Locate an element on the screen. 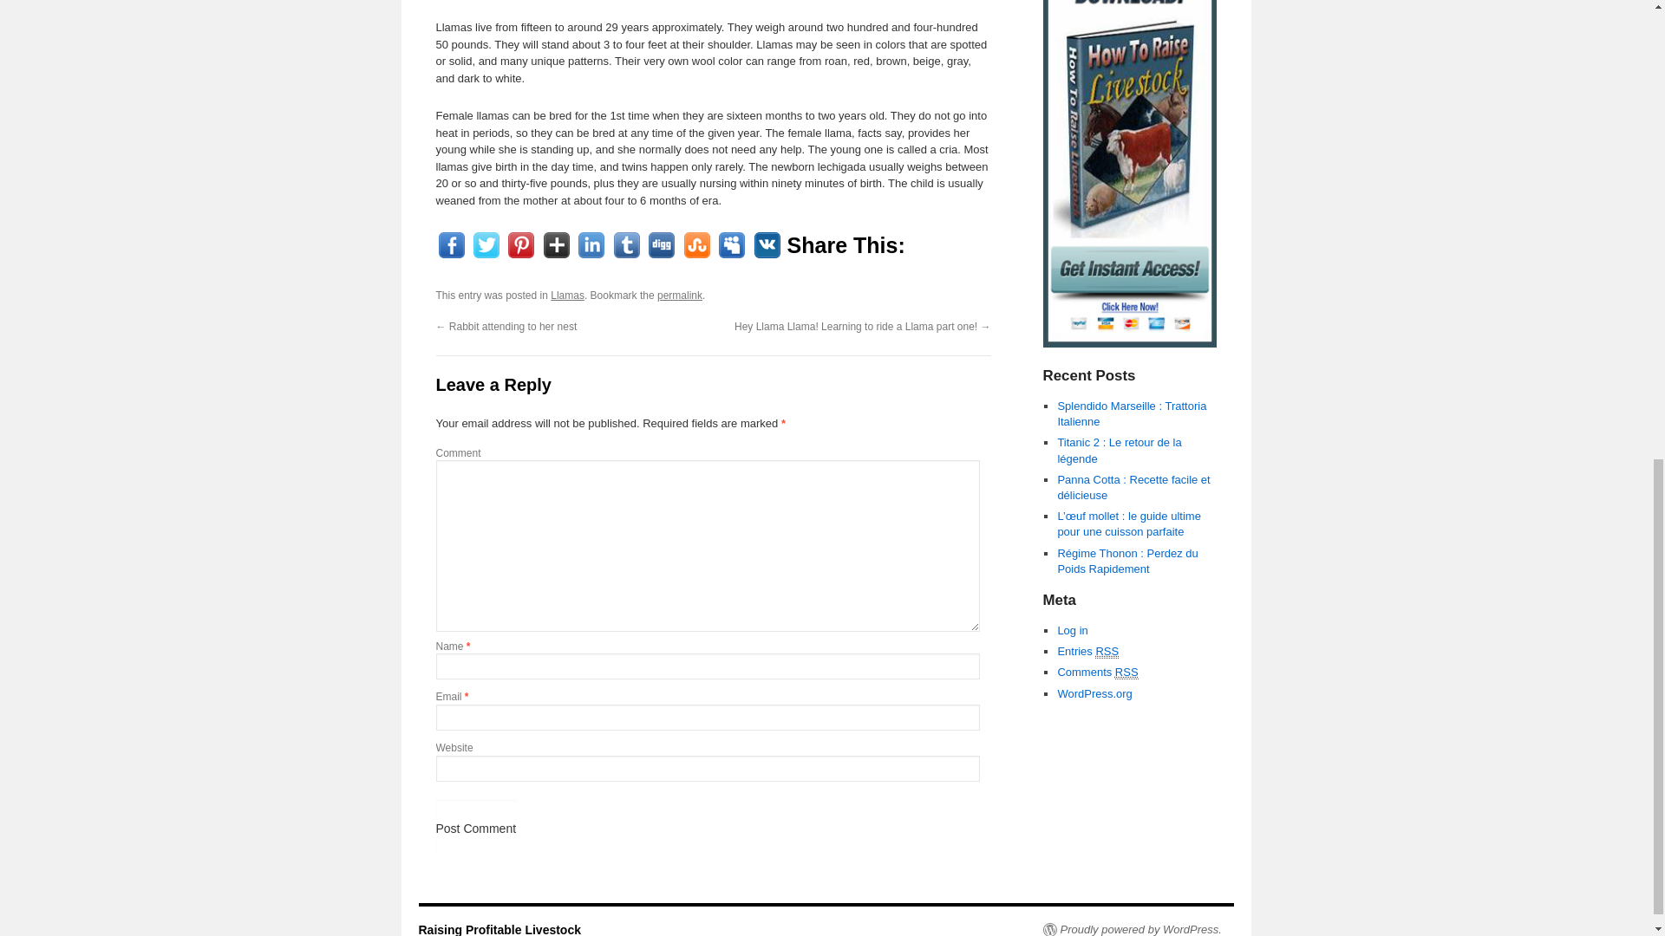 This screenshot has width=1665, height=936. Really Simple Syndication is located at coordinates (1127, 673).